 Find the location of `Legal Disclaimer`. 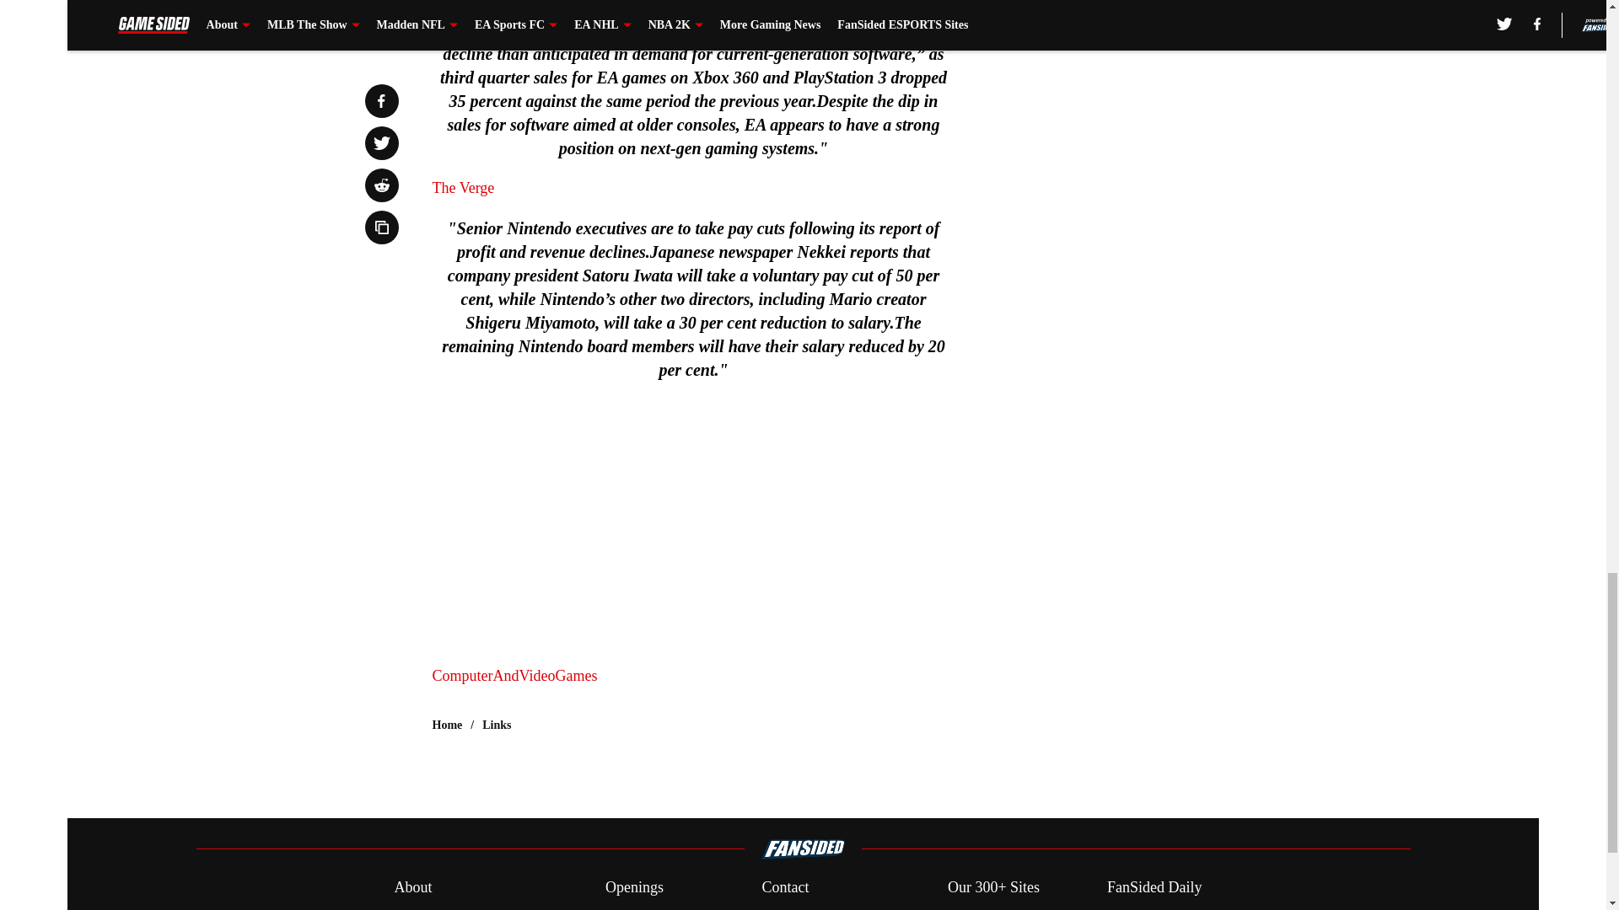

Legal Disclaimer is located at coordinates (1159, 908).